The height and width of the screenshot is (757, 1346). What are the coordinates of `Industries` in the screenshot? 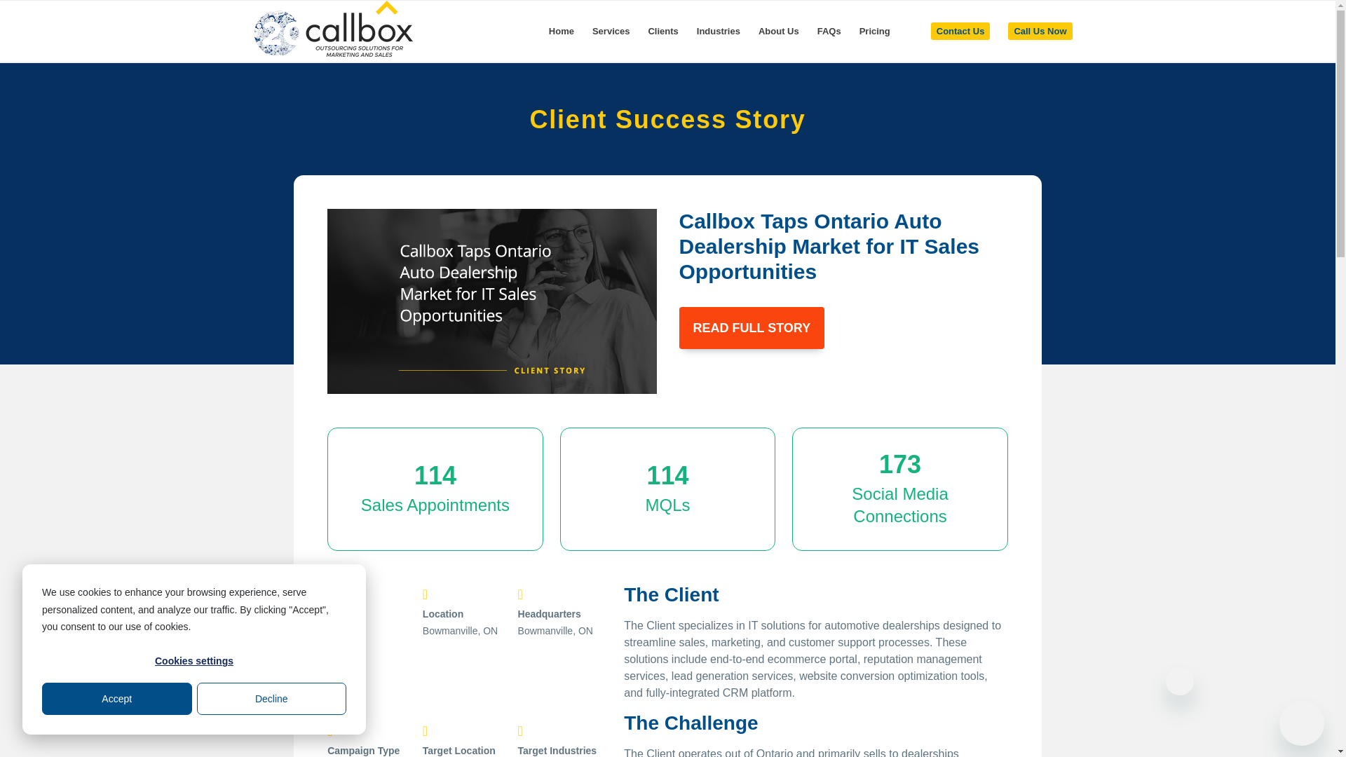 It's located at (719, 31).